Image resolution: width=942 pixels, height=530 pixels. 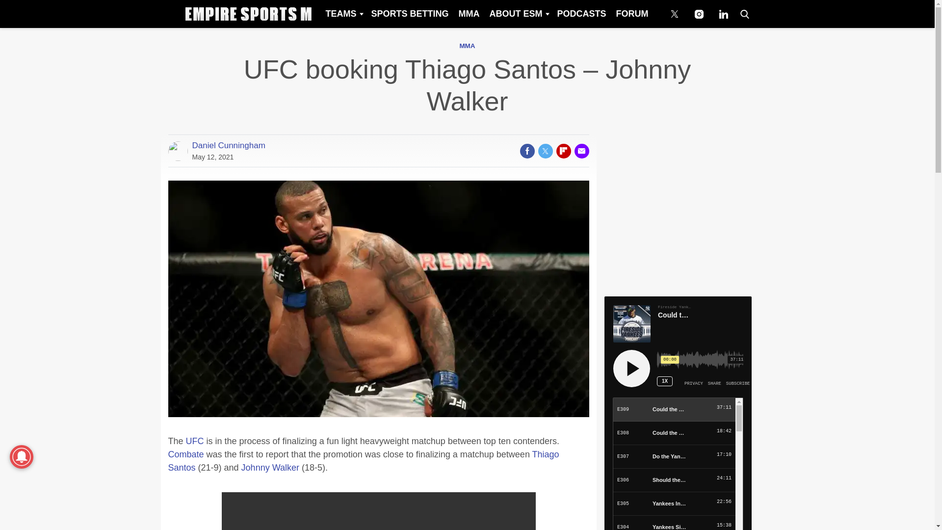 I want to click on Johnny Walker, so click(x=270, y=467).